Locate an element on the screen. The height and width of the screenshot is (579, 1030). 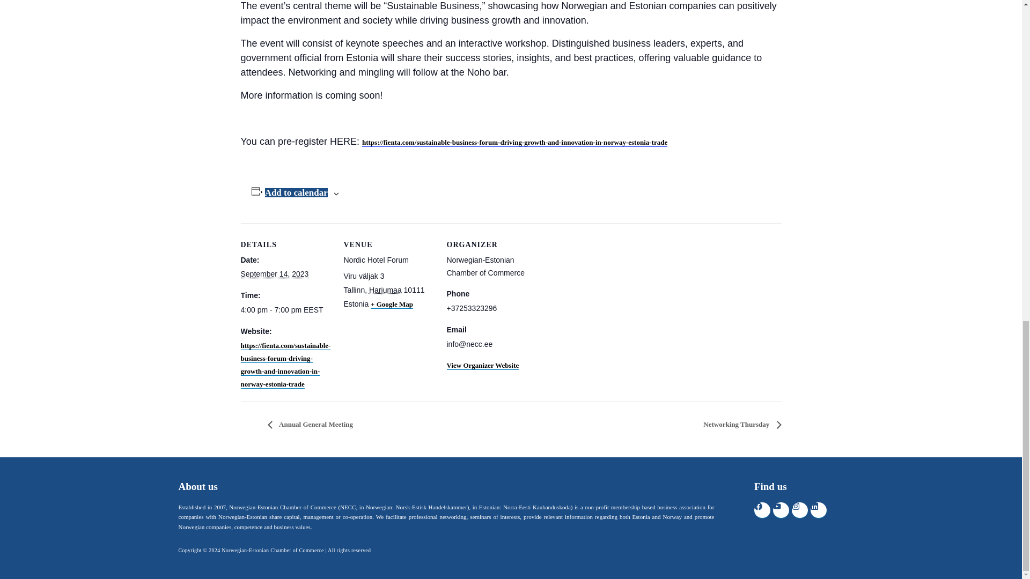
Networking Thursday is located at coordinates (739, 425).